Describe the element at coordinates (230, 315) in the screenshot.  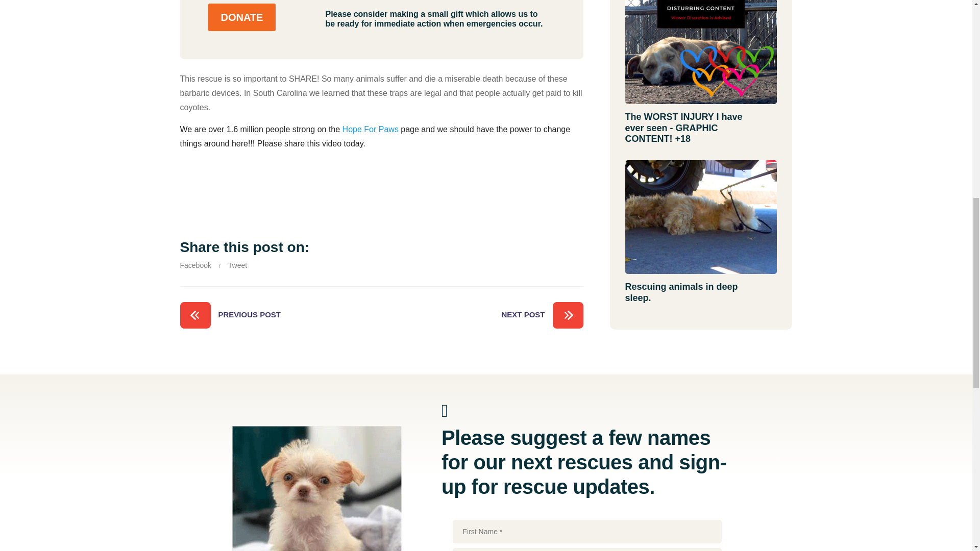
I see `PREVIOUS POST` at that location.